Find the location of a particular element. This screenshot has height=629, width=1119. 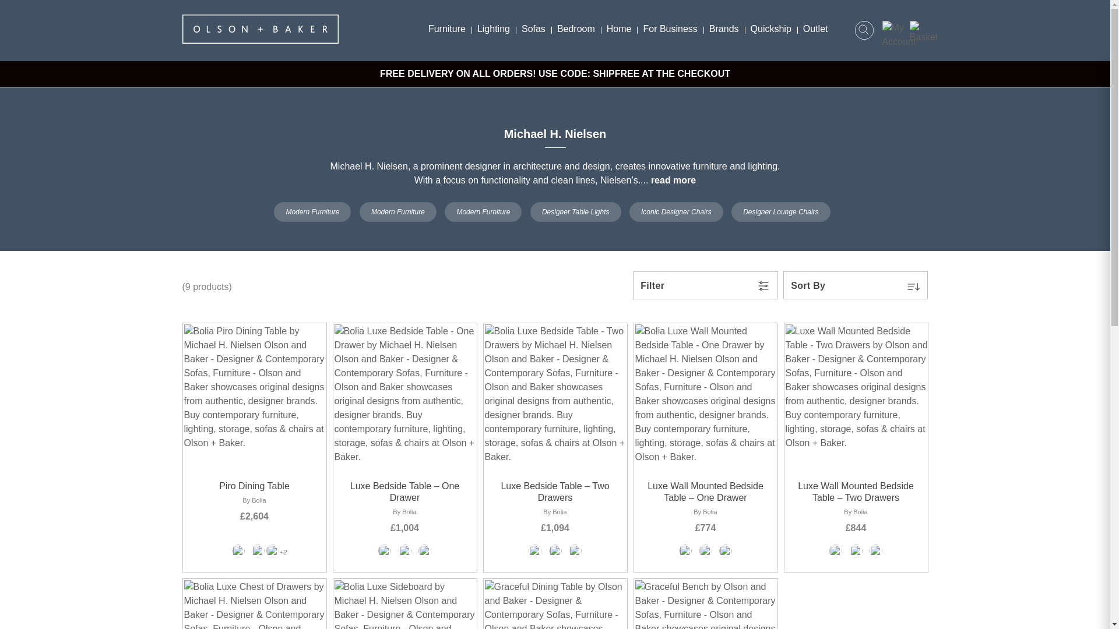

For Business is located at coordinates (669, 29).